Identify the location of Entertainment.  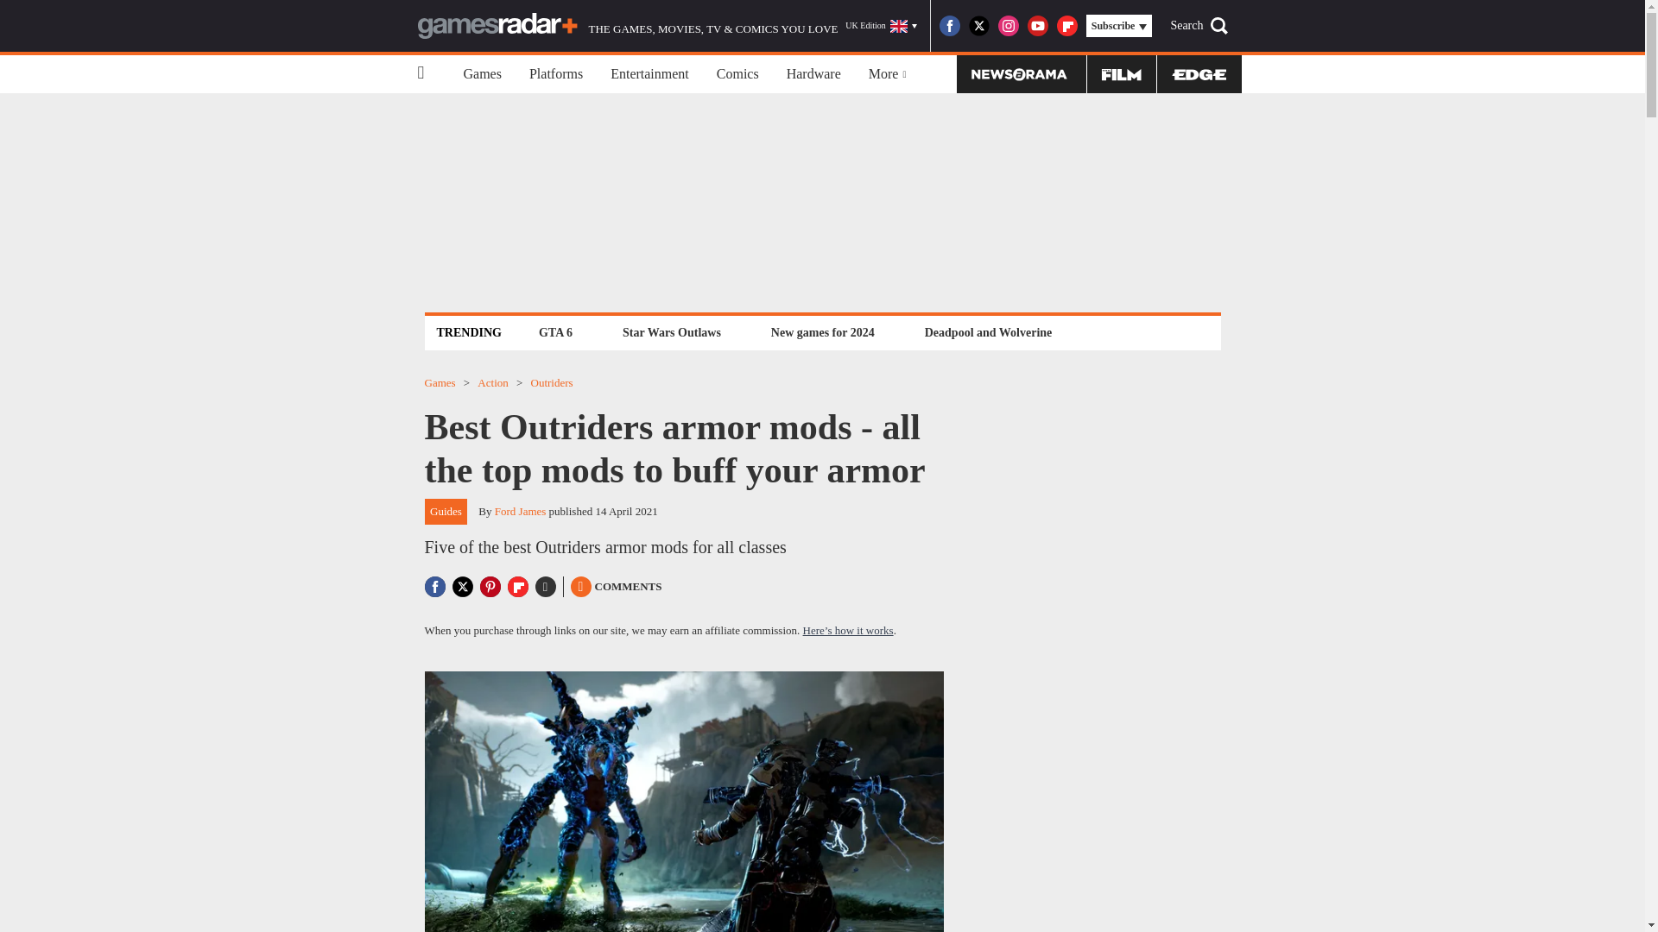
(649, 74).